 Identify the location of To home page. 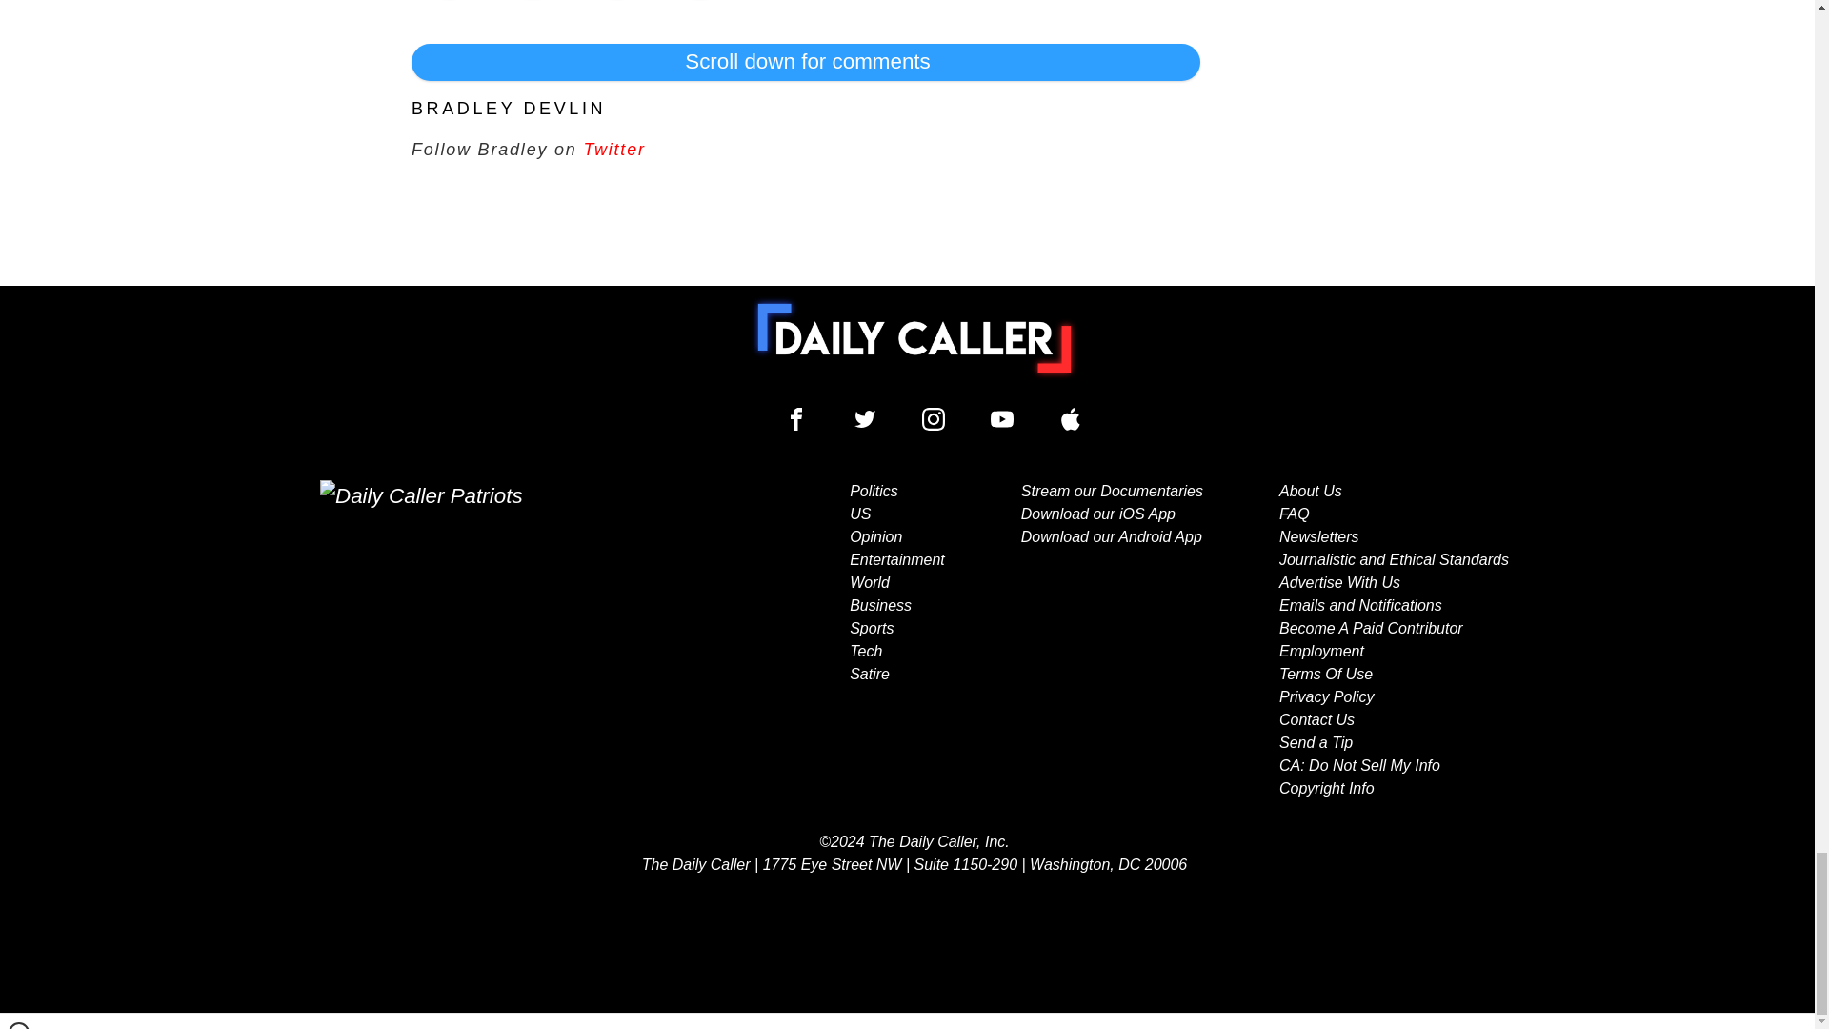
(914, 337).